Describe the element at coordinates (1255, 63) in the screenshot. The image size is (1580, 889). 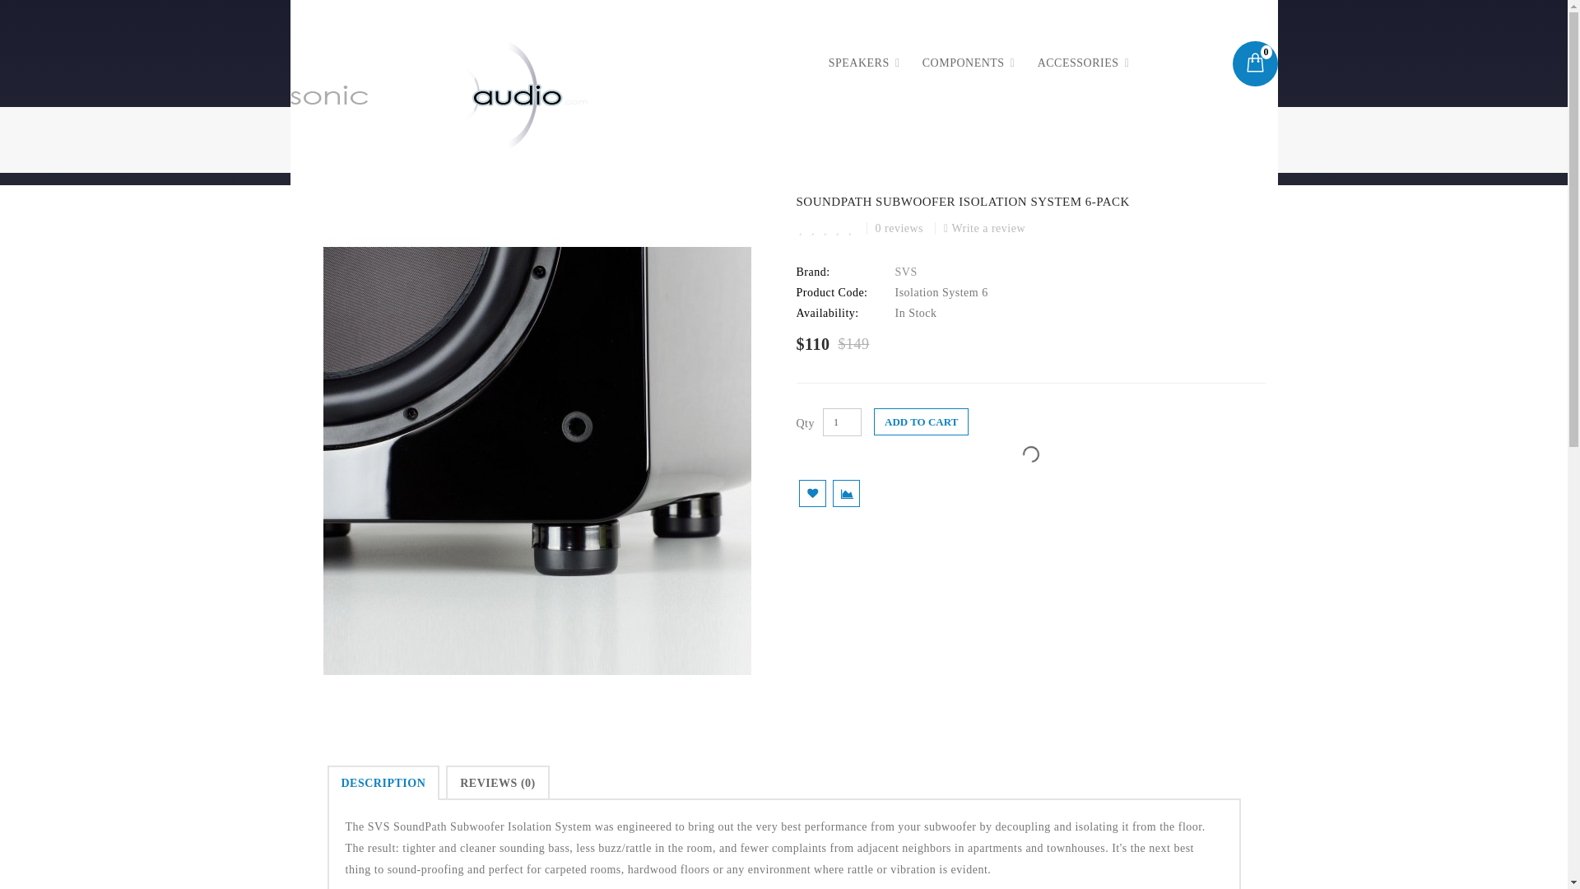
I see `0` at that location.